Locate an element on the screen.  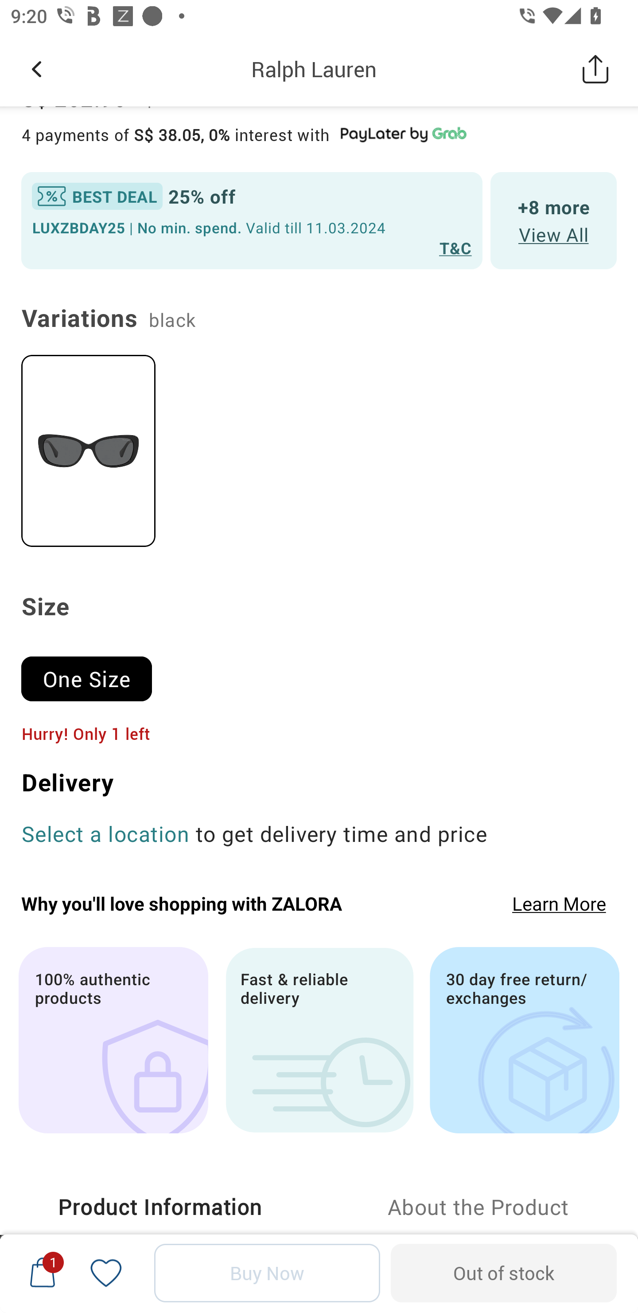
30 day free return/exchanges is located at coordinates (525, 1041).